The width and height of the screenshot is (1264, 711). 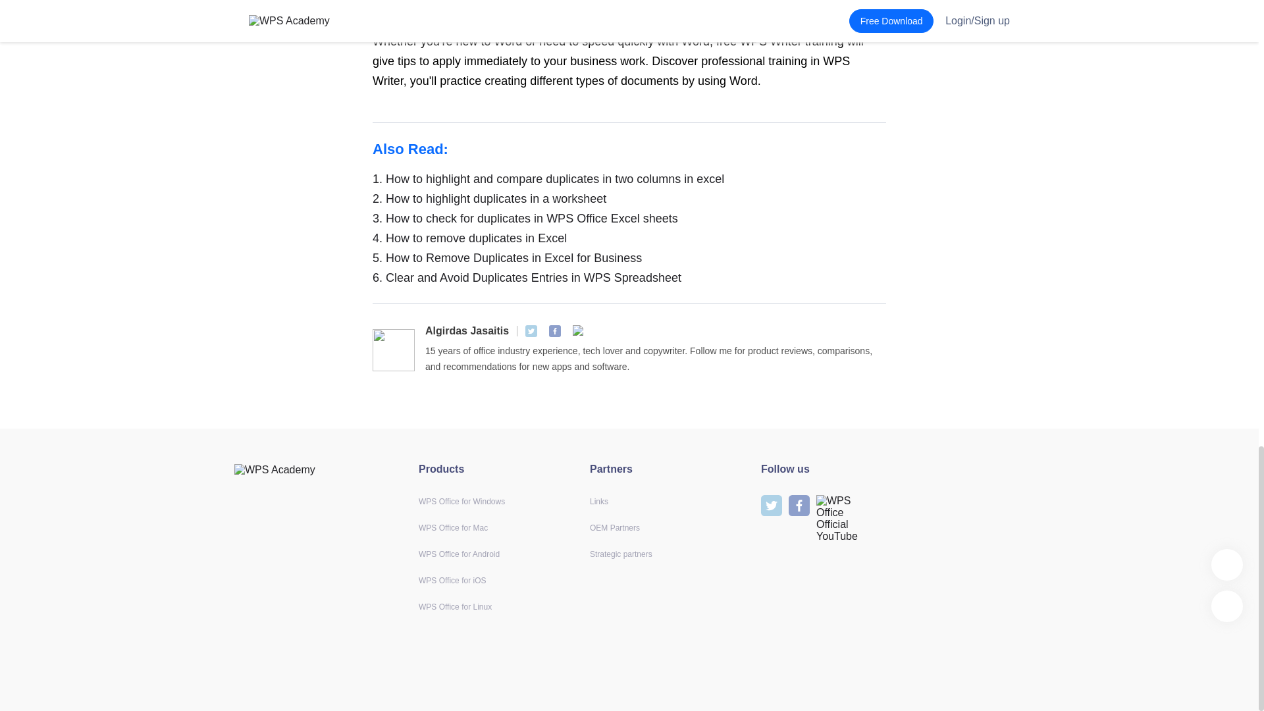 What do you see at coordinates (615, 527) in the screenshot?
I see `OEM Partners` at bounding box center [615, 527].